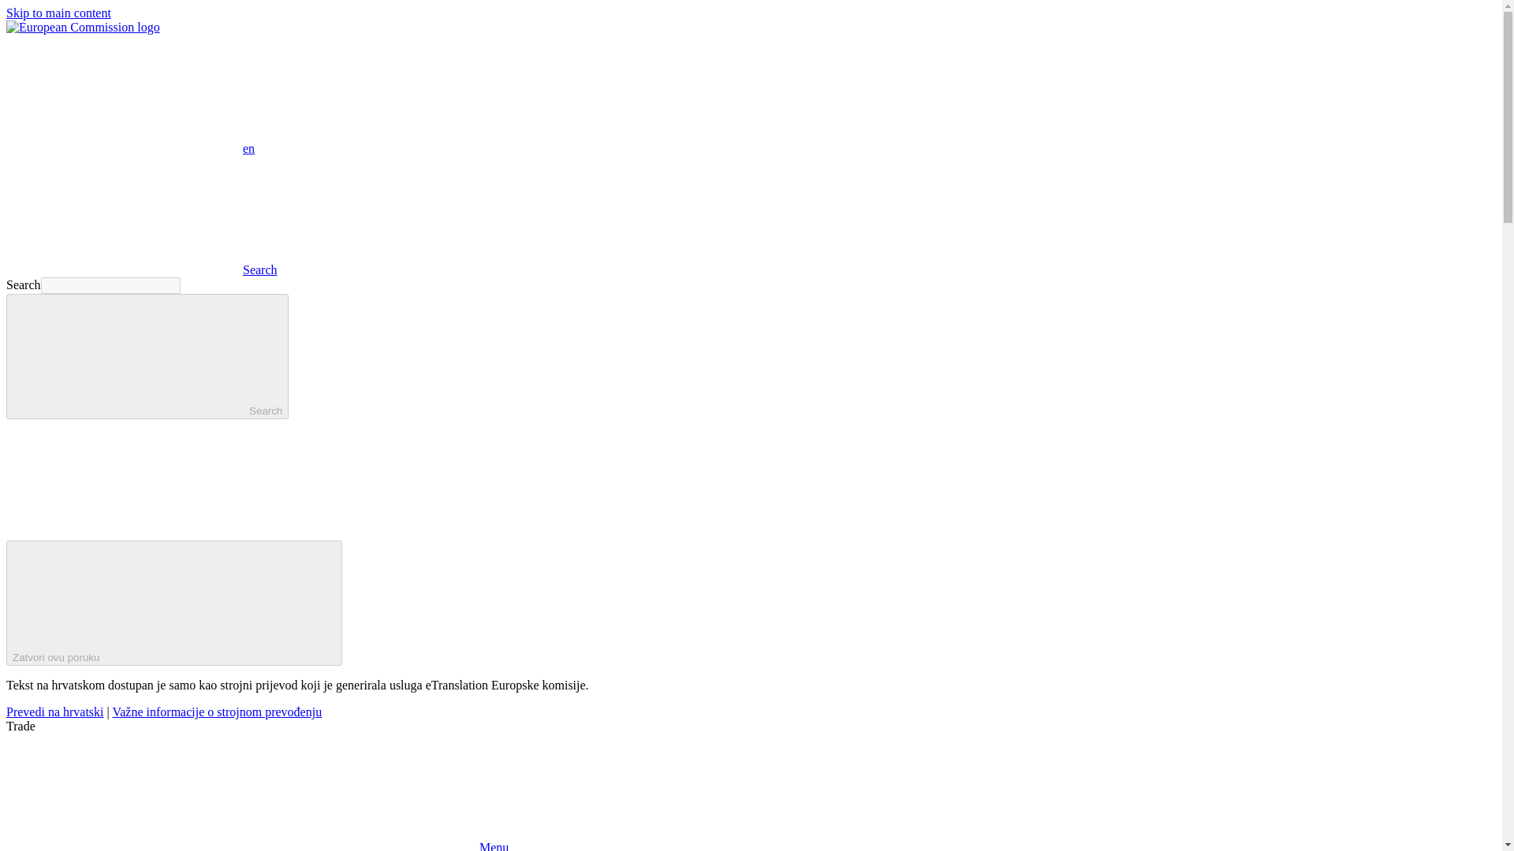 The width and height of the screenshot is (1514, 851). What do you see at coordinates (124, 94) in the screenshot?
I see `en` at bounding box center [124, 94].